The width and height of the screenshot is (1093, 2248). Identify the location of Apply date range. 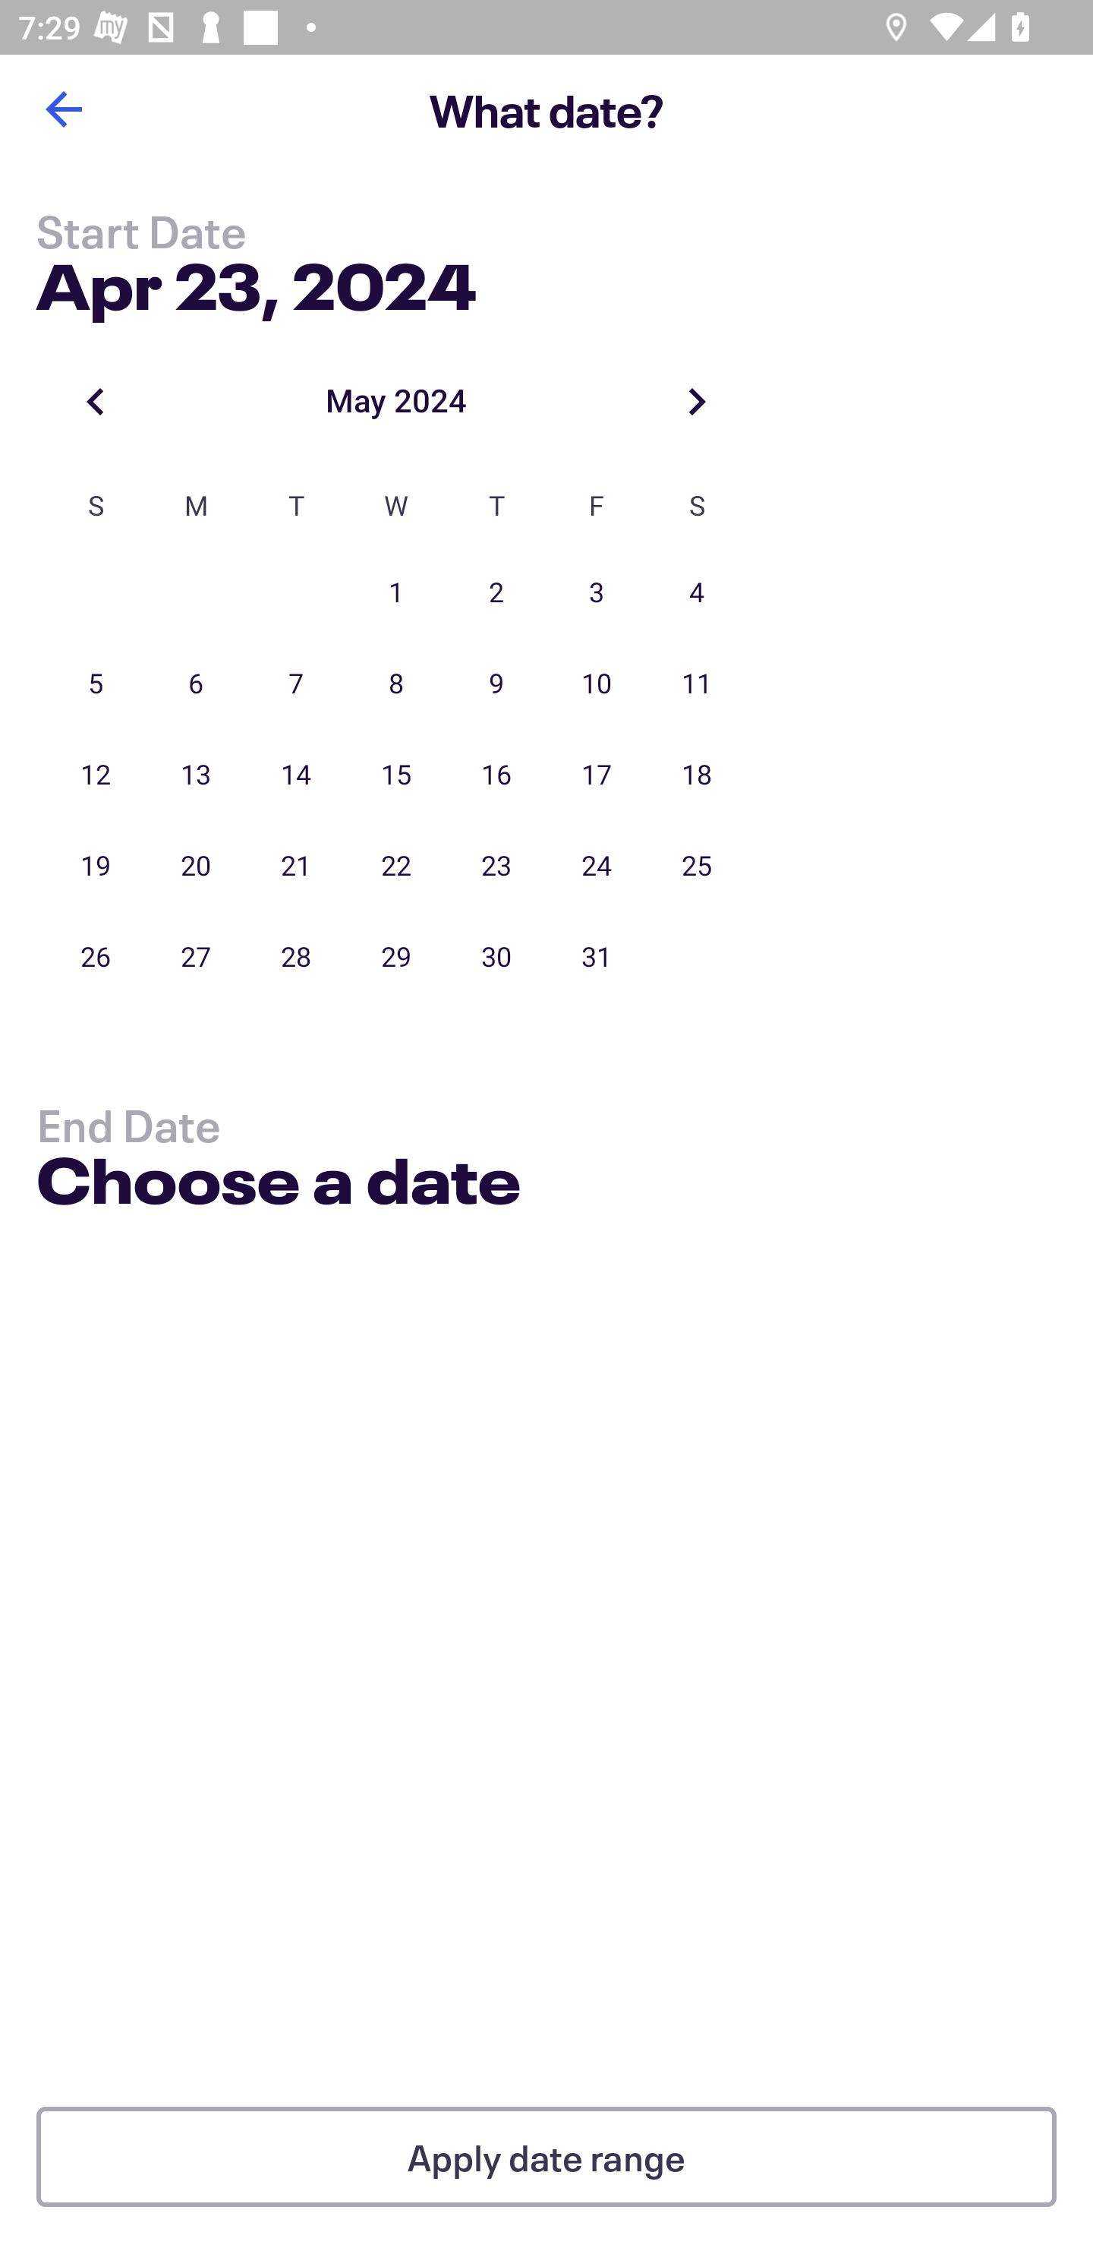
(546, 2157).